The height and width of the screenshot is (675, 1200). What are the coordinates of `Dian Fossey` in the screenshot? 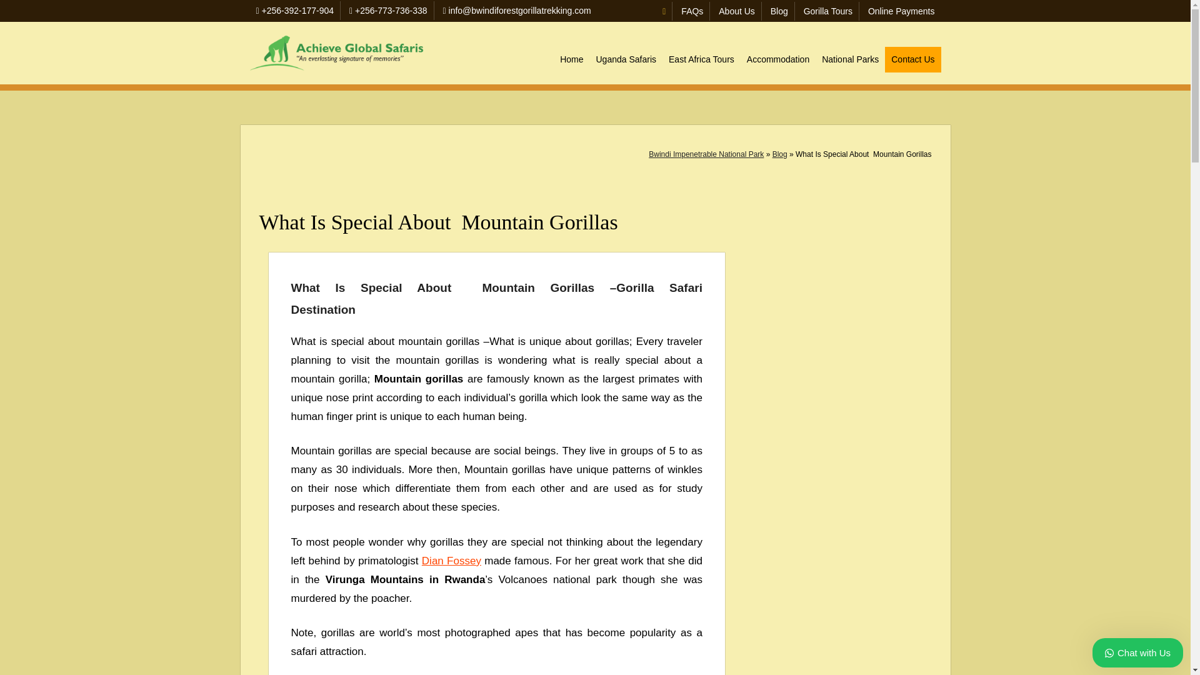 It's located at (451, 561).